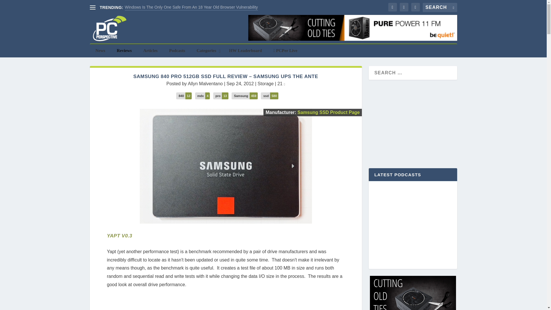  I want to click on PCPer Live, so click(286, 51).